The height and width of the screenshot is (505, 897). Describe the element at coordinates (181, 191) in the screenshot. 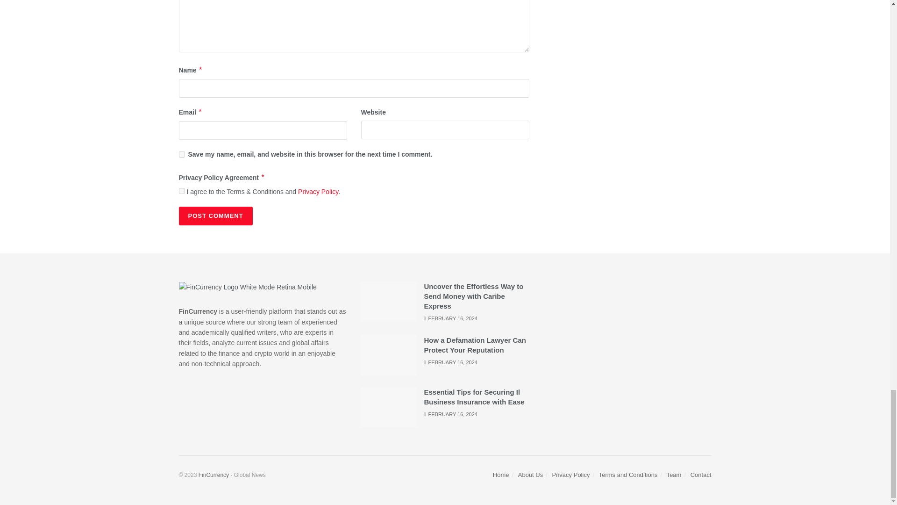

I see `on` at that location.